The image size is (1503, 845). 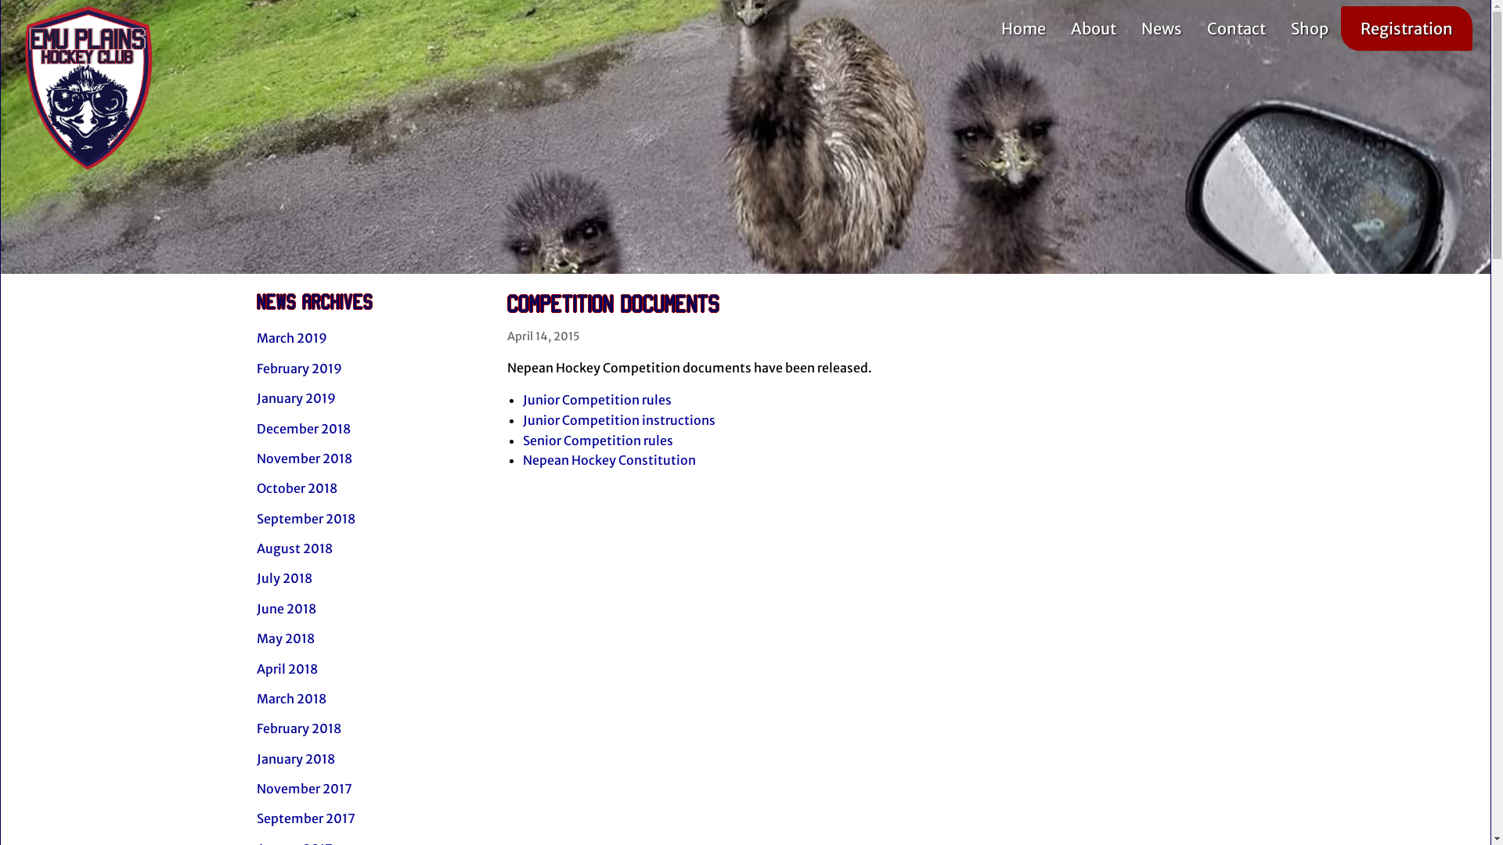 What do you see at coordinates (370, 668) in the screenshot?
I see `April 2018` at bounding box center [370, 668].